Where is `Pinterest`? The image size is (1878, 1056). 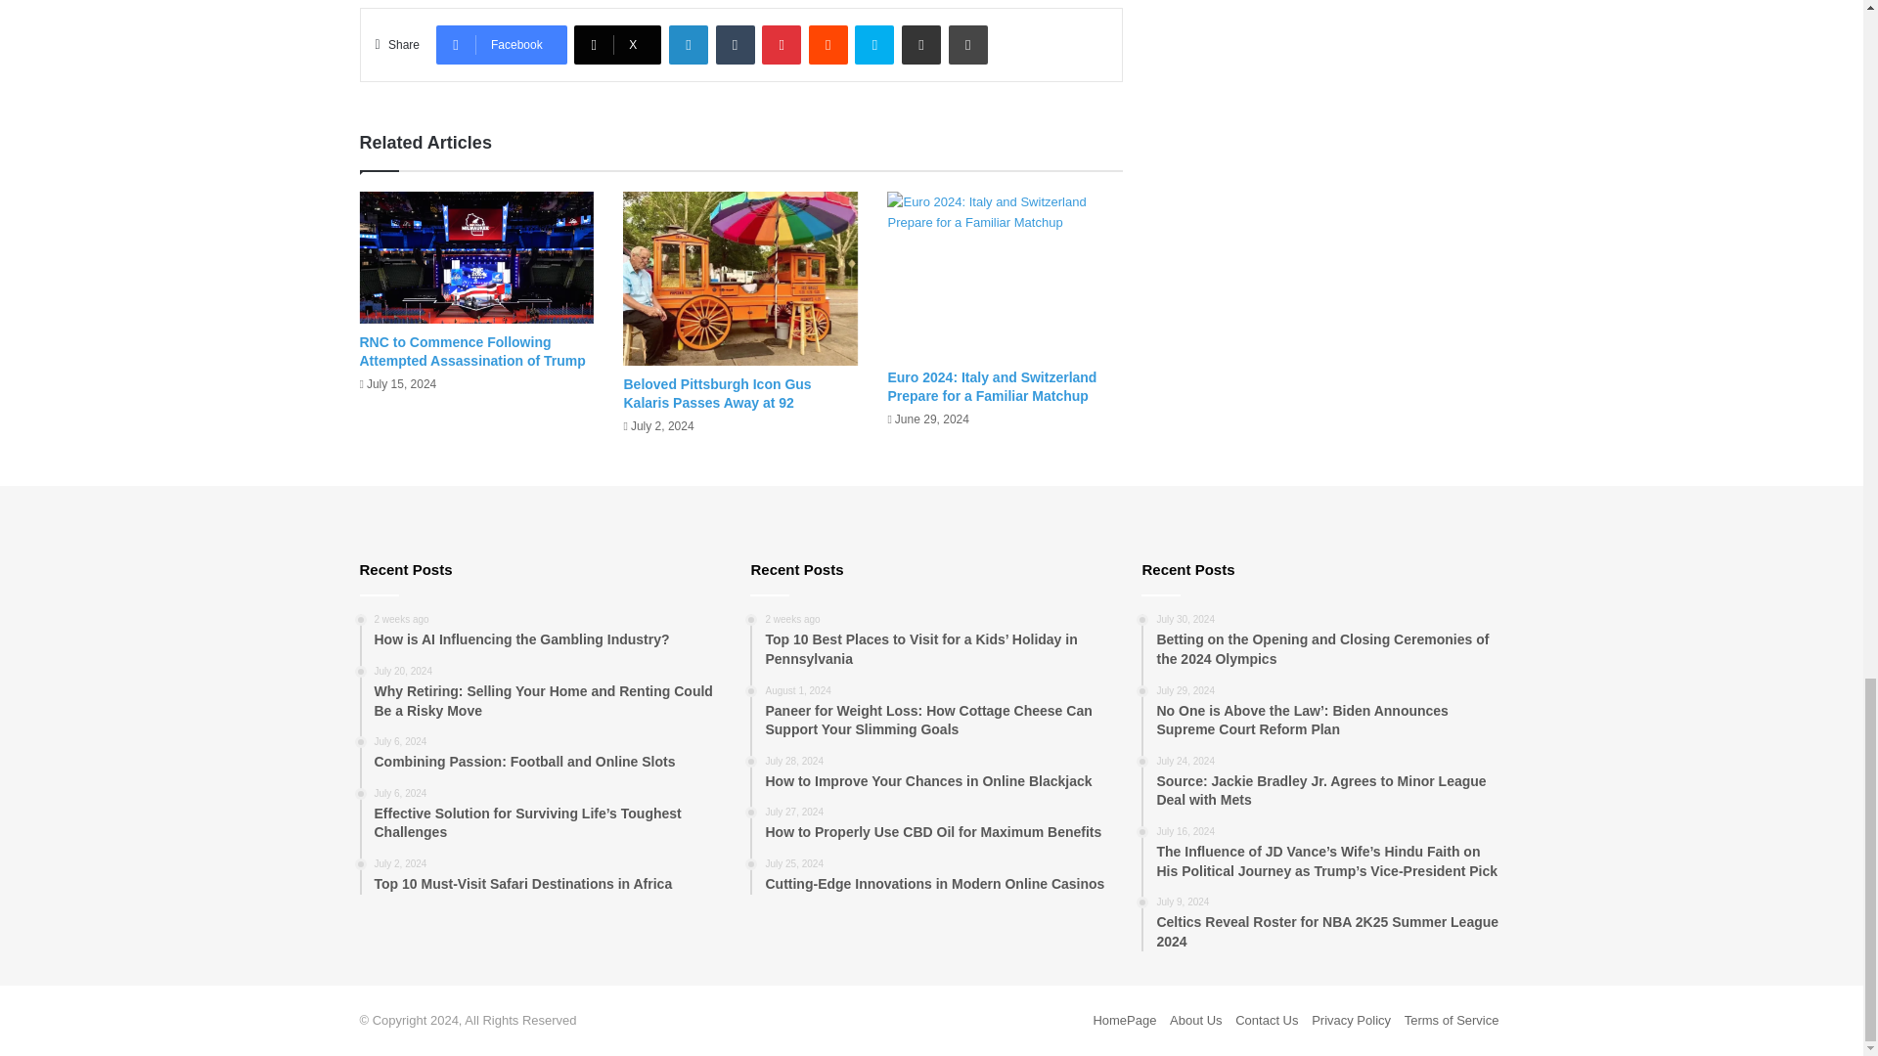 Pinterest is located at coordinates (782, 44).